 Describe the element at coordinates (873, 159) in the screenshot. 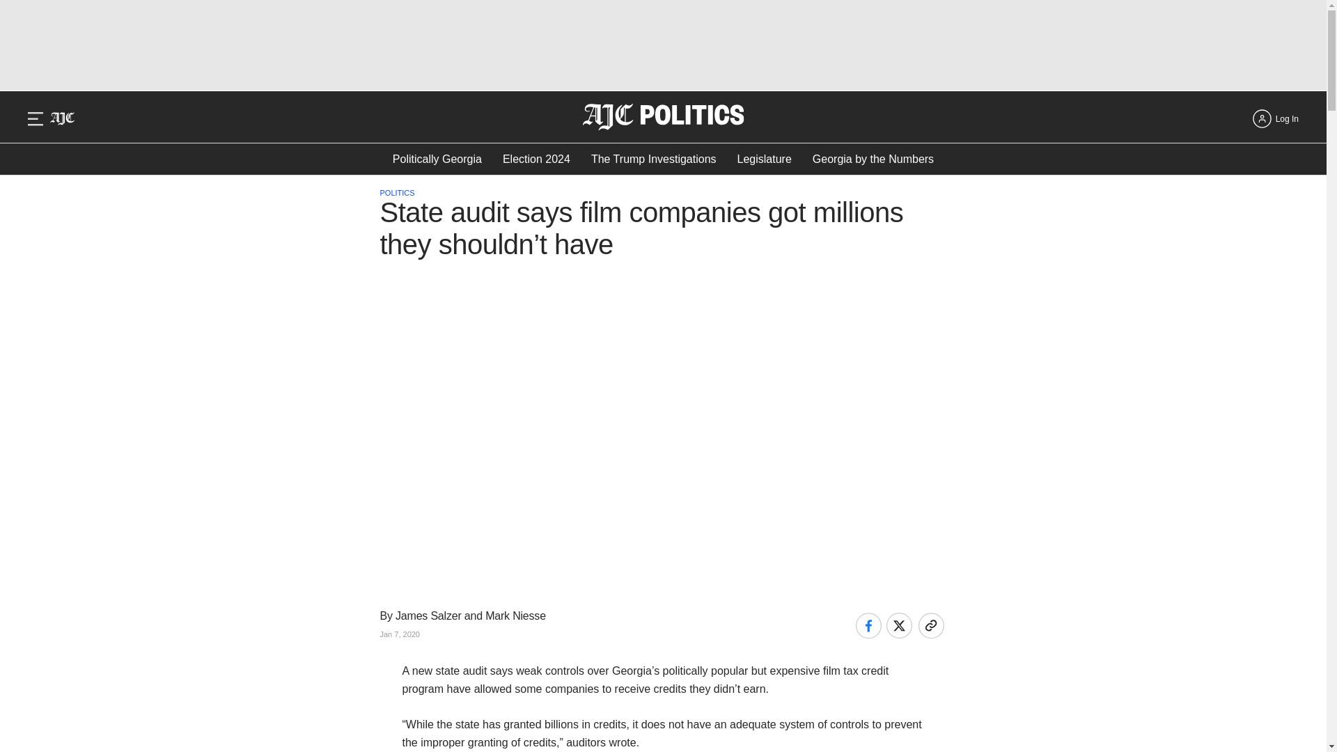

I see `Georgia by the Numbers` at that location.